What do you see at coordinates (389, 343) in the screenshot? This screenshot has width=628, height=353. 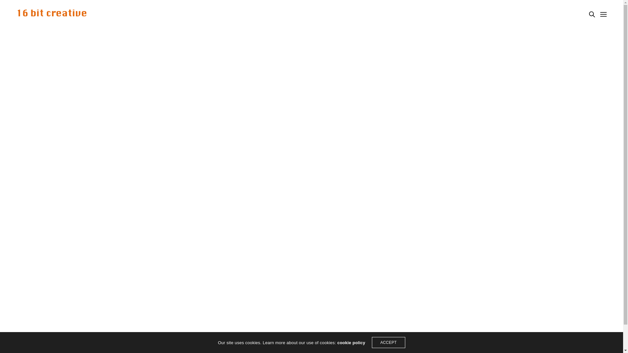 I see `ACCEPT` at bounding box center [389, 343].